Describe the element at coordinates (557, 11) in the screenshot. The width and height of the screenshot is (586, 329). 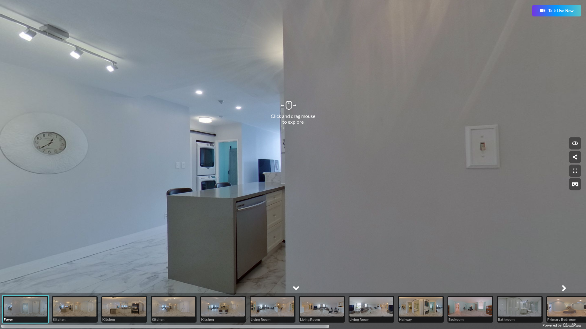
I see `Talk Live Now` at that location.